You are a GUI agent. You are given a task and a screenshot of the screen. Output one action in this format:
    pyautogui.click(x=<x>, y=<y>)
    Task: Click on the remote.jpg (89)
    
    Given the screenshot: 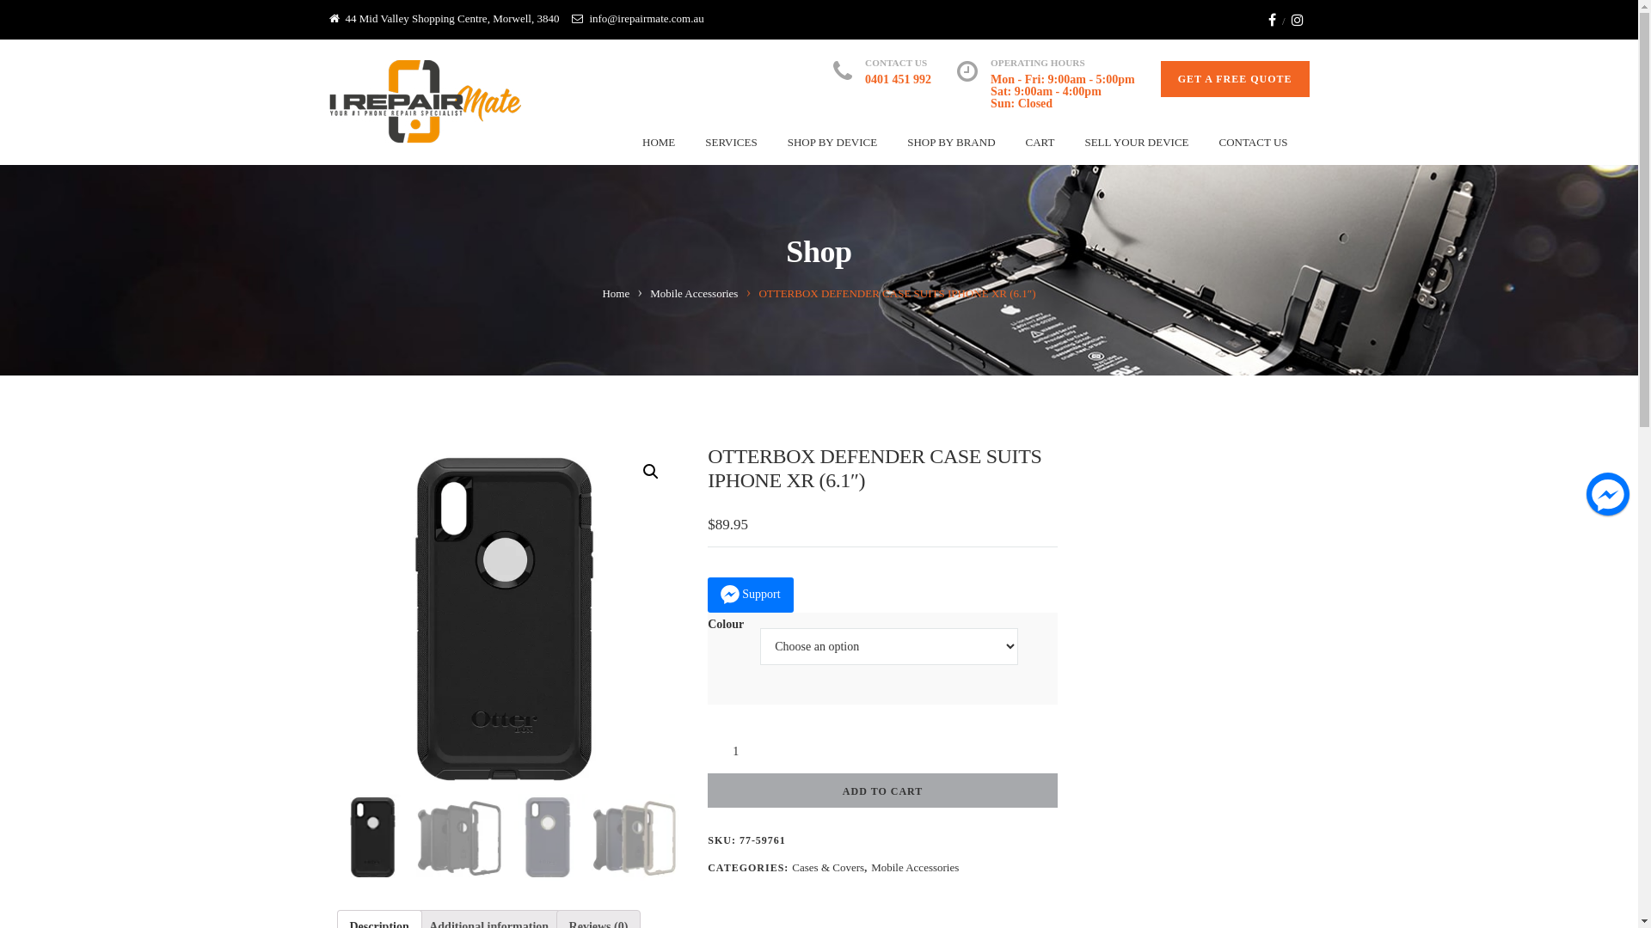 What is the action you would take?
    pyautogui.click(x=504, y=619)
    